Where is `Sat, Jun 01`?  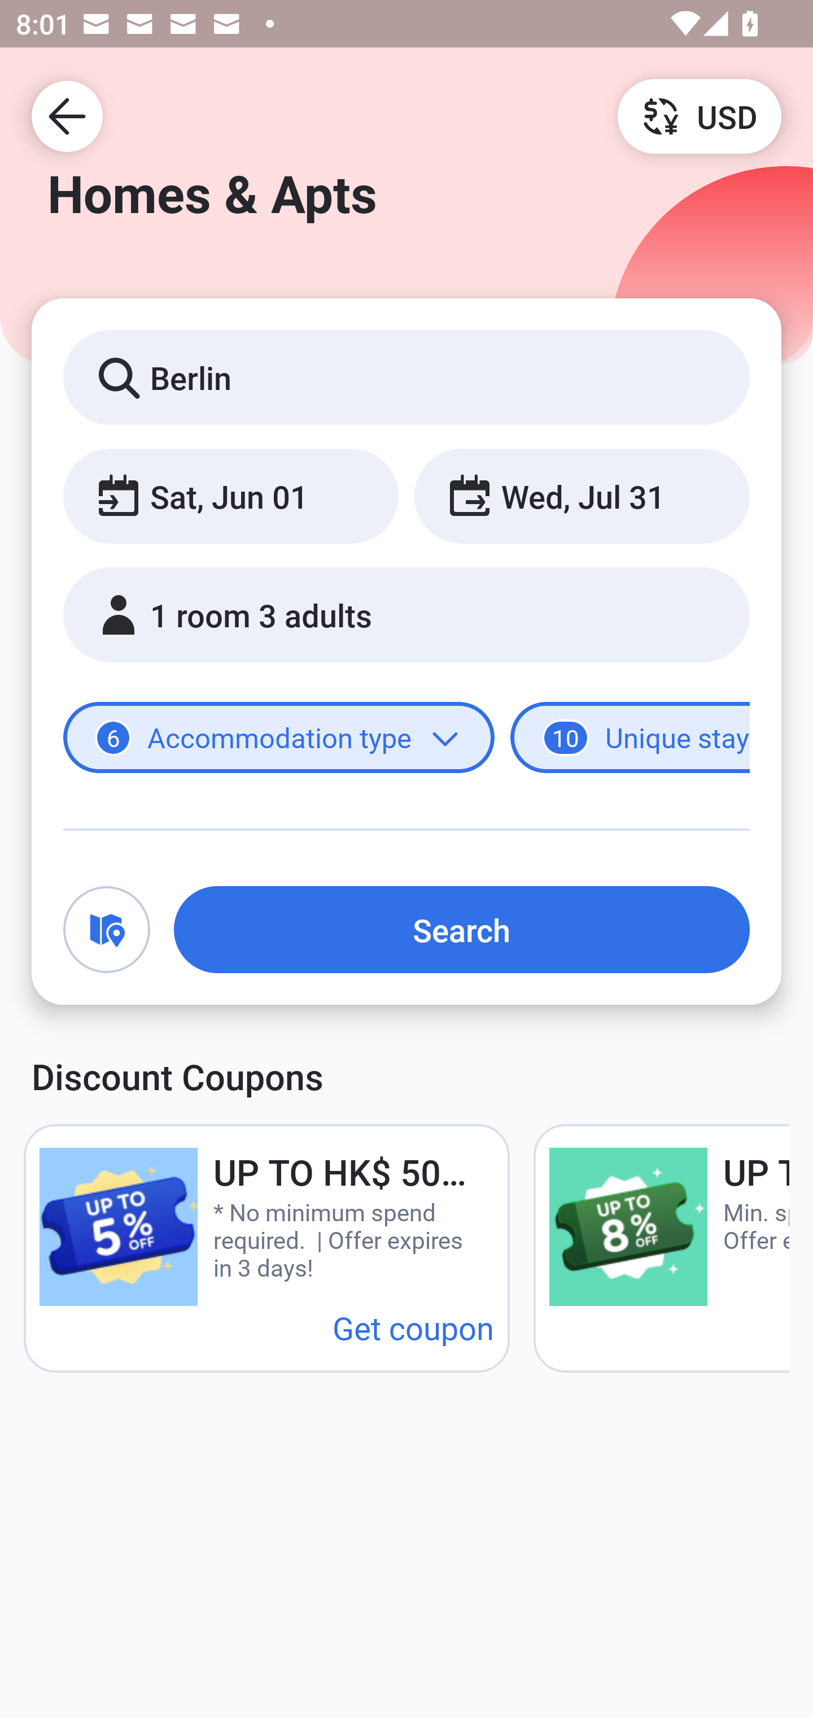 Sat, Jun 01 is located at coordinates (230, 495).